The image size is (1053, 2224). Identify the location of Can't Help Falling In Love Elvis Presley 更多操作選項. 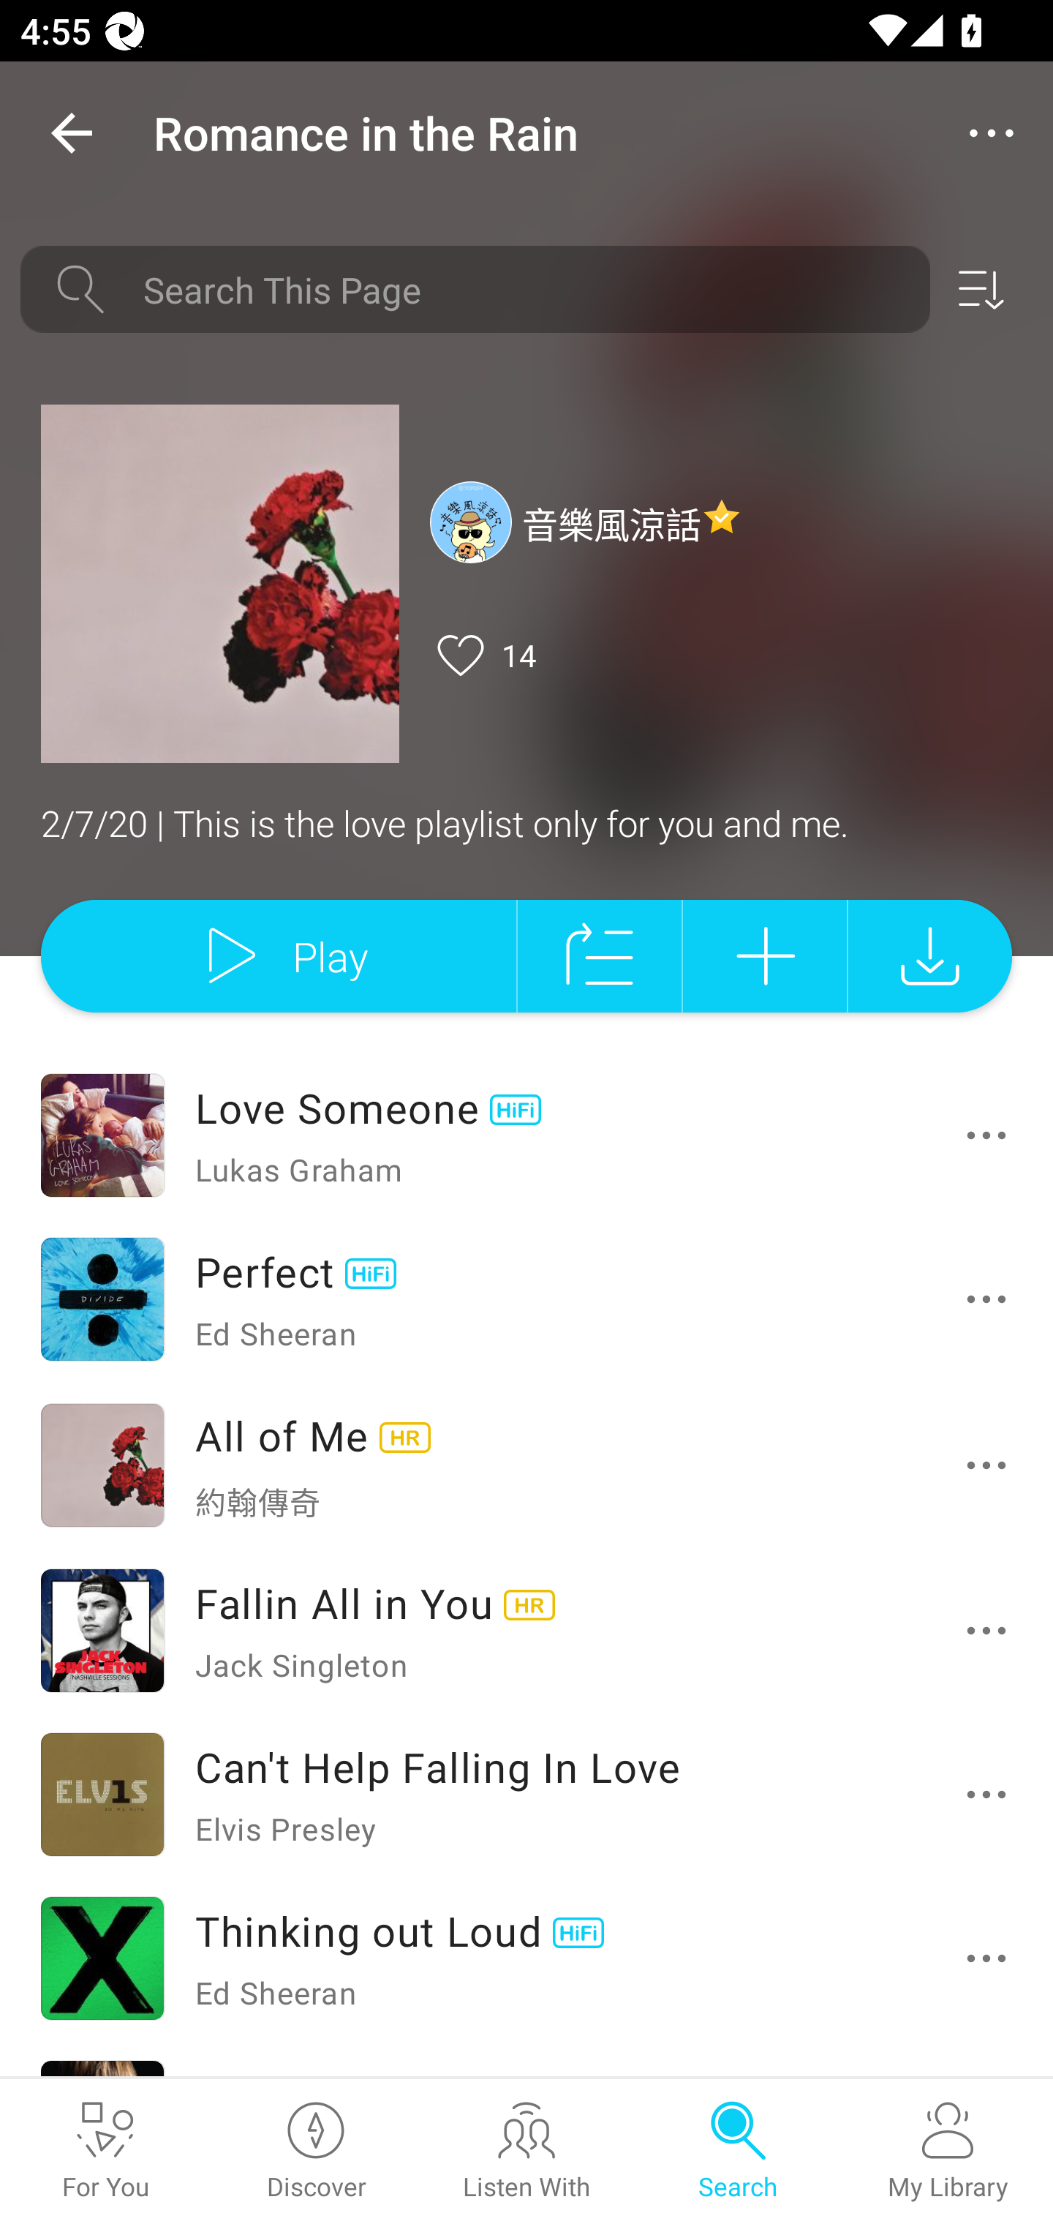
(526, 1794).